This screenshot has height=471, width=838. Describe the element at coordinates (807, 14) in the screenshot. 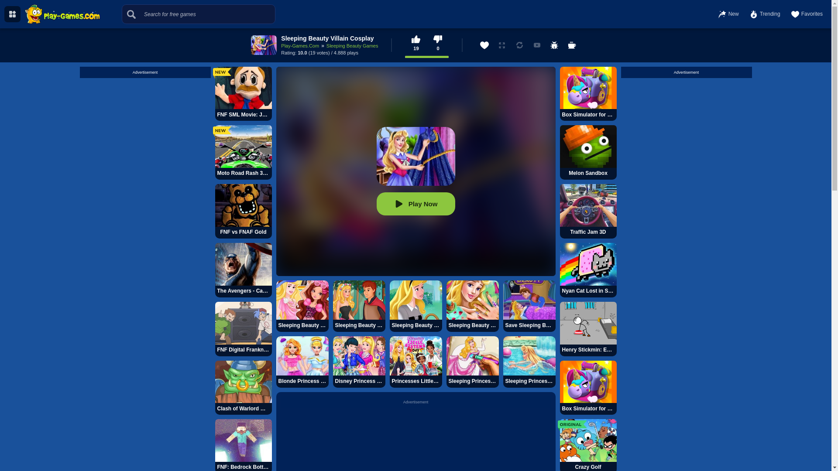

I see `Favorites` at that location.